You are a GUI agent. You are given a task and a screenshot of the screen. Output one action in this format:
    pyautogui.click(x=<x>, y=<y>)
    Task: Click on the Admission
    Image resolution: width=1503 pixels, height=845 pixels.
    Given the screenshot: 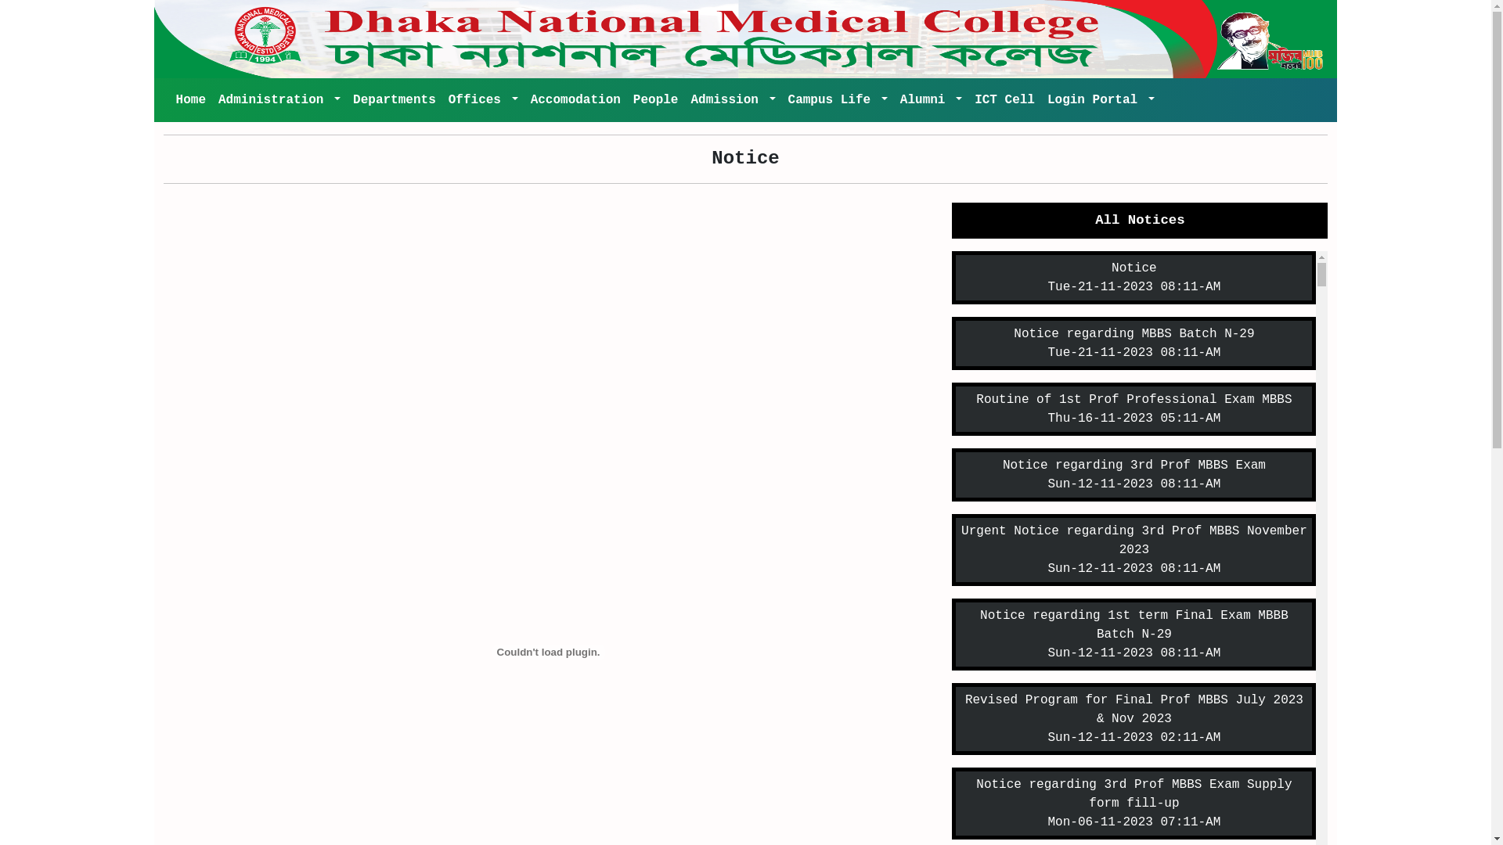 What is the action you would take?
    pyautogui.click(x=733, y=100)
    